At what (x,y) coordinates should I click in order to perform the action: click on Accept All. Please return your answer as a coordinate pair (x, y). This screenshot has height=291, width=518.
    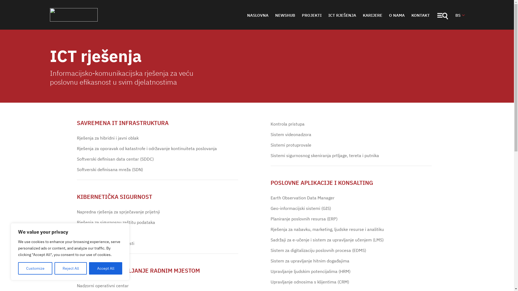
    Looking at the image, I should click on (106, 268).